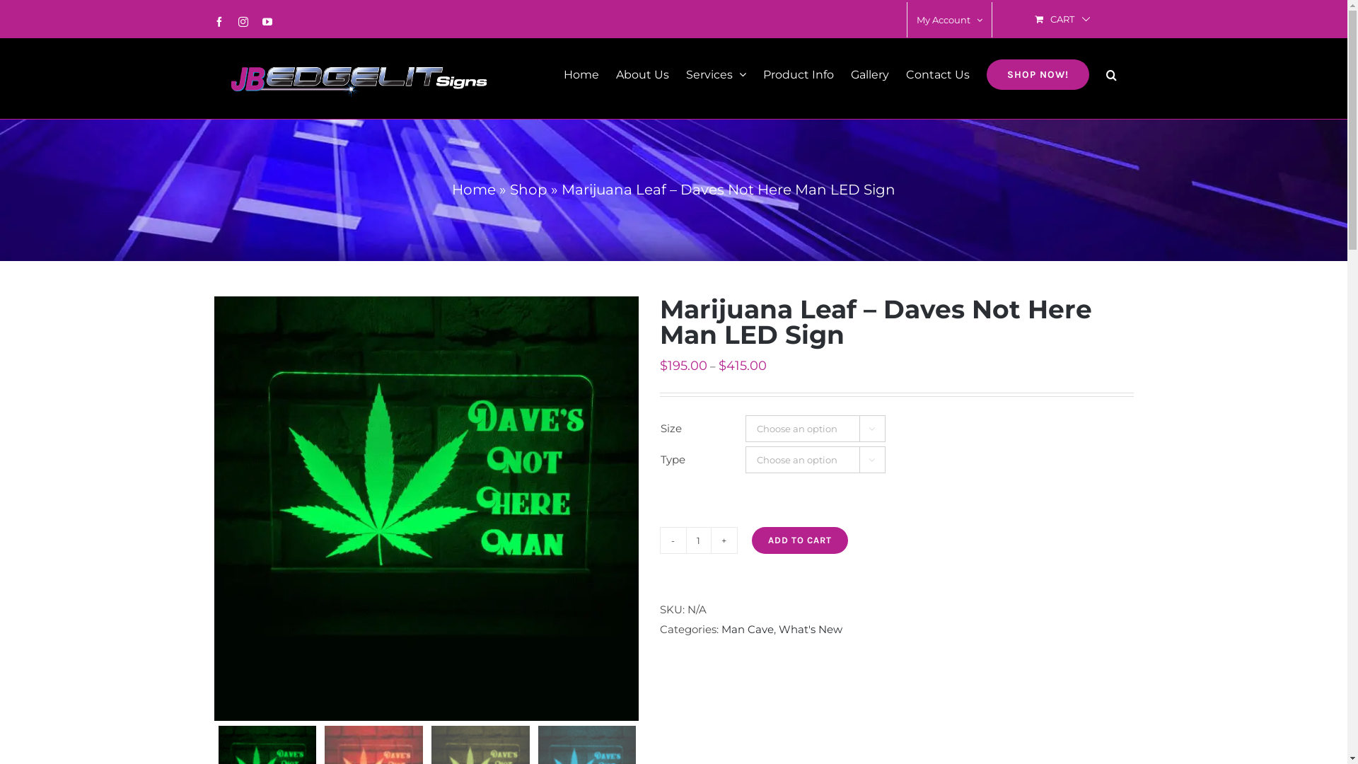 This screenshot has width=1358, height=764. What do you see at coordinates (219, 22) in the screenshot?
I see `Facebook` at bounding box center [219, 22].